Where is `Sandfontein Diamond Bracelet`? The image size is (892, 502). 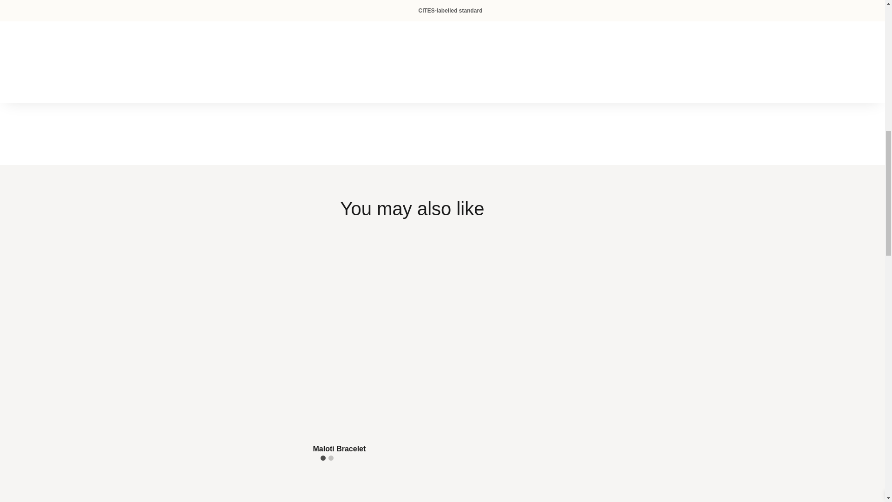 Sandfontein Diamond Bracelet is located at coordinates (413, 482).